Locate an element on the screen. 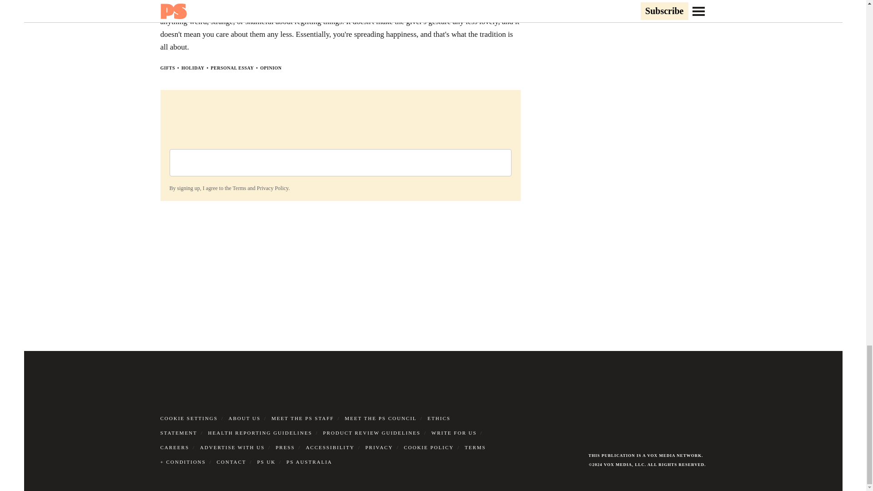 This screenshot has height=491, width=873. CAREERS is located at coordinates (175, 447).